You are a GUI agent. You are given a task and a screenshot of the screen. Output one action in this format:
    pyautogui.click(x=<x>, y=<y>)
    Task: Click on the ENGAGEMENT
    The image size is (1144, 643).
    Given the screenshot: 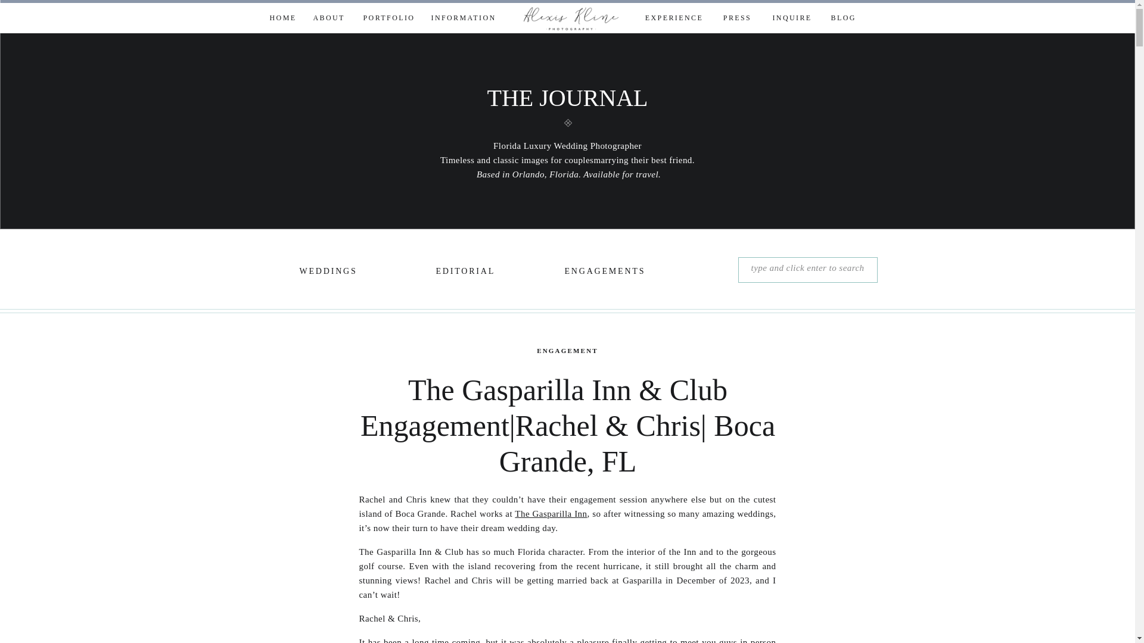 What is the action you would take?
    pyautogui.click(x=567, y=351)
    